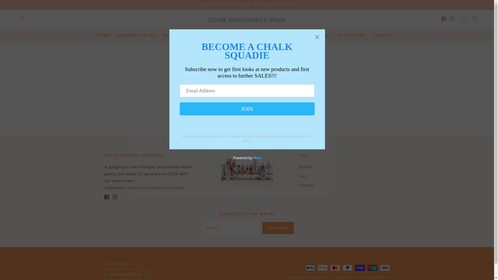  I want to click on Instagram, so click(117, 197).